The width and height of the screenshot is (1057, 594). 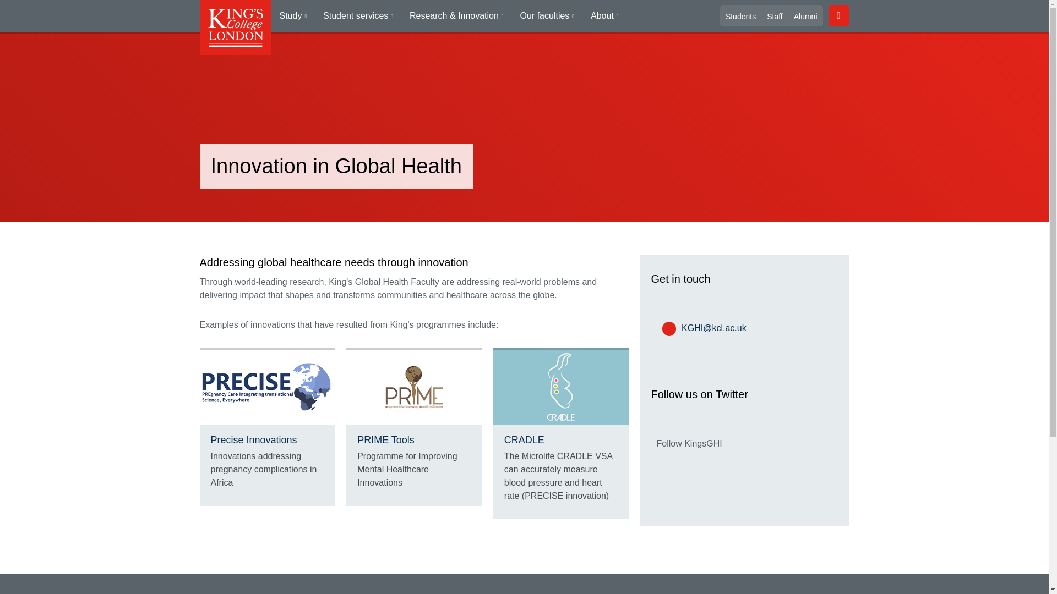 What do you see at coordinates (547, 16) in the screenshot?
I see `Our faculties` at bounding box center [547, 16].